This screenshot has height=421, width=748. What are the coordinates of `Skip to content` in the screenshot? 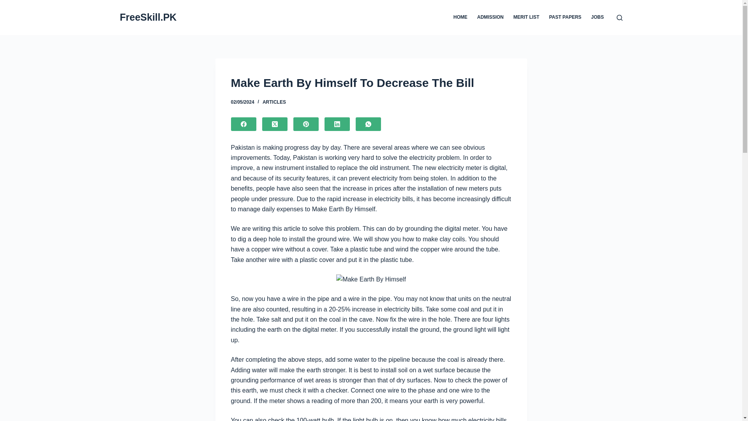 It's located at (8, 4).